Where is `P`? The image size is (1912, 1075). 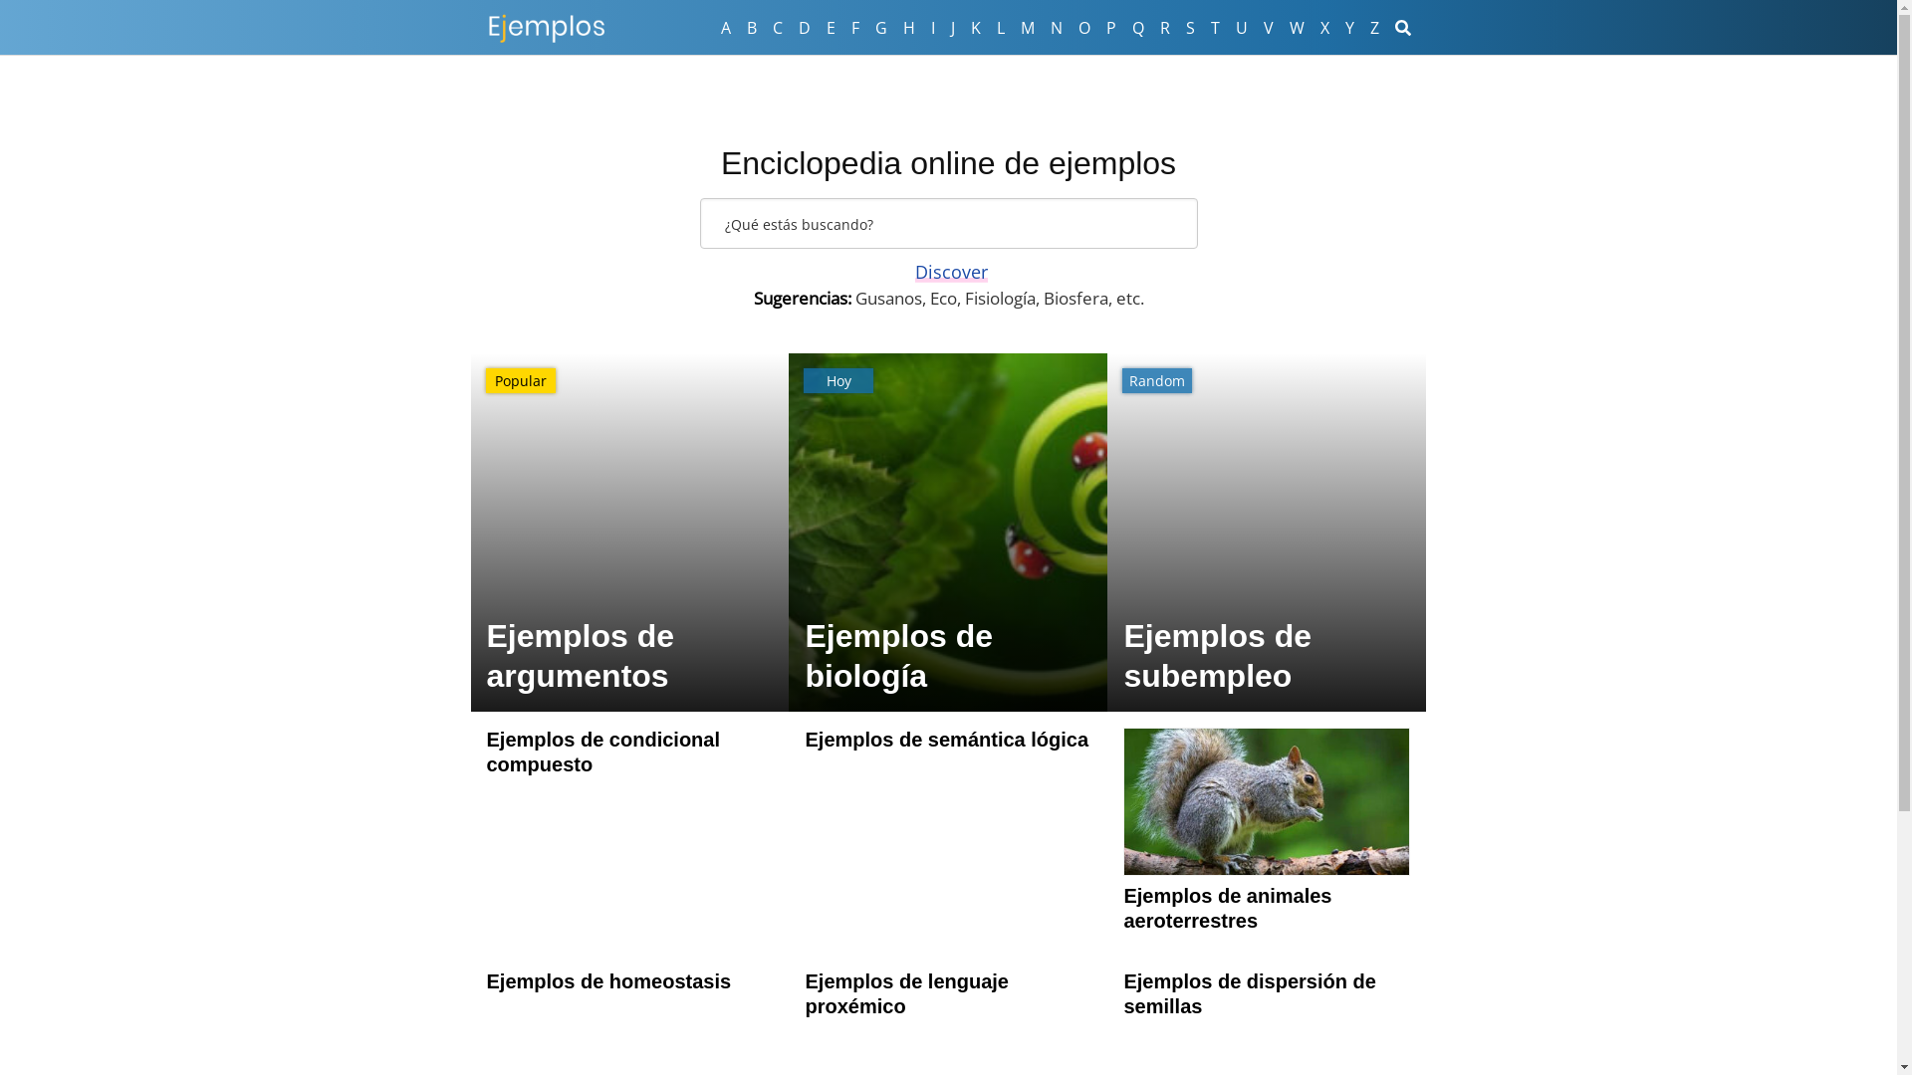 P is located at coordinates (1110, 28).